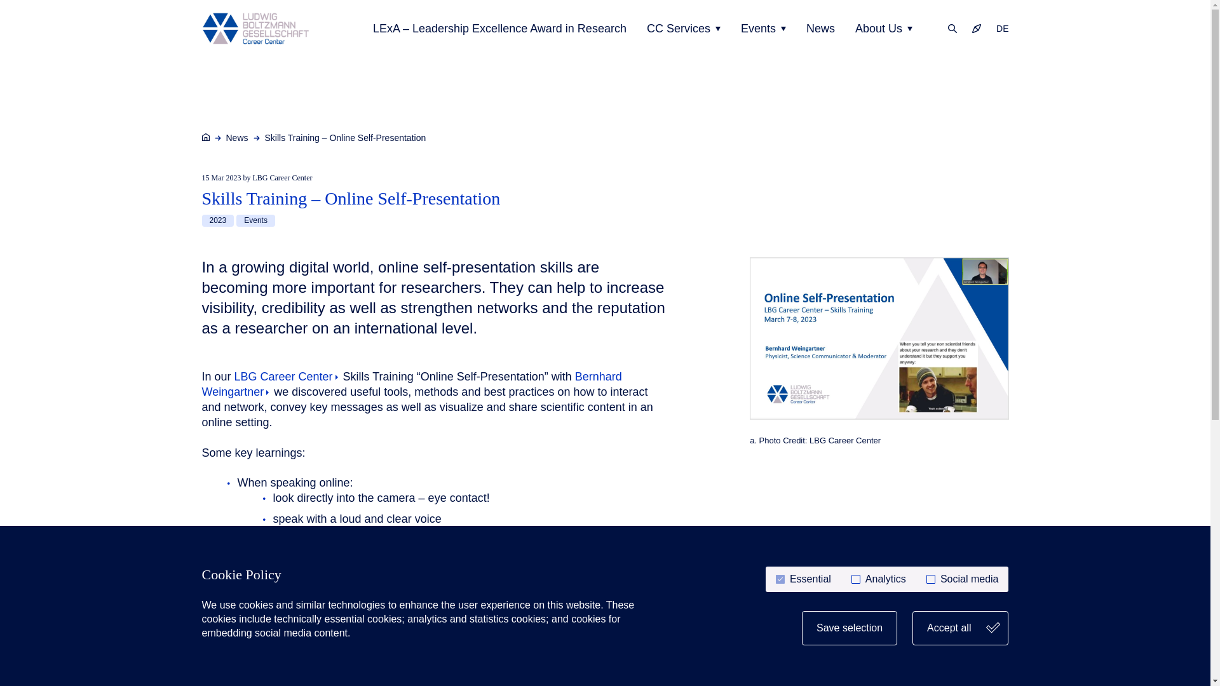  Describe the element at coordinates (255, 221) in the screenshot. I see `Events` at that location.